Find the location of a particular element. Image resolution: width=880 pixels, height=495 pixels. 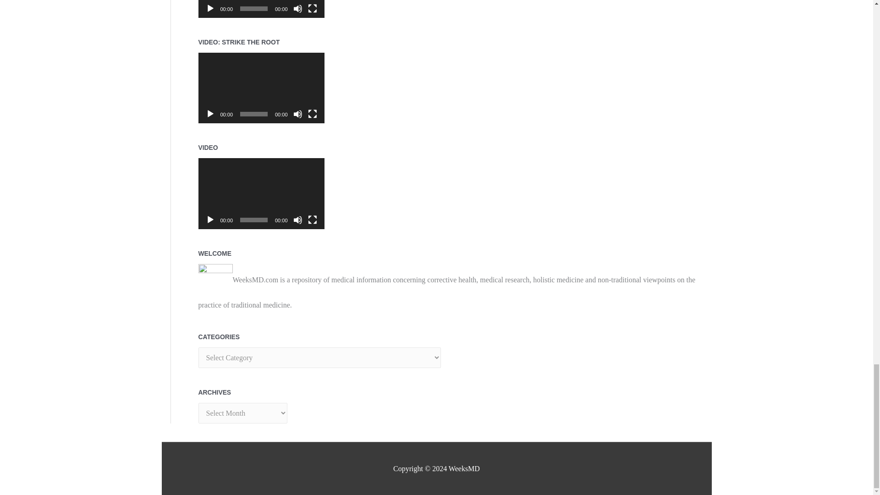

Mute is located at coordinates (298, 8).